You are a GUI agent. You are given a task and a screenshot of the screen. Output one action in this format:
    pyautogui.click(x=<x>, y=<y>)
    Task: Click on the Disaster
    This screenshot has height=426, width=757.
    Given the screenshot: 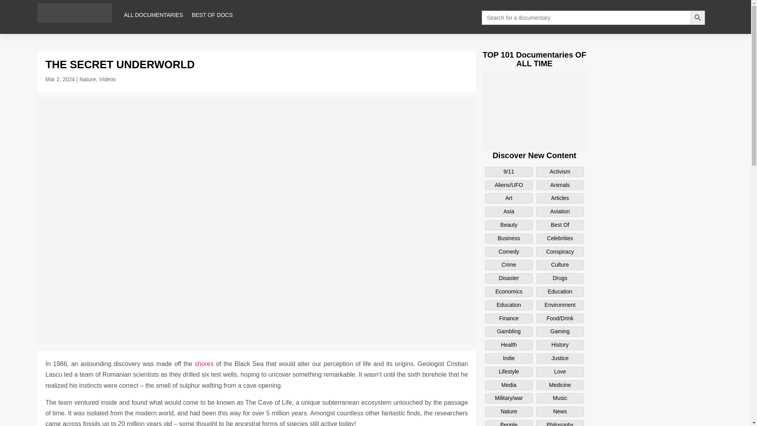 What is the action you would take?
    pyautogui.click(x=509, y=278)
    